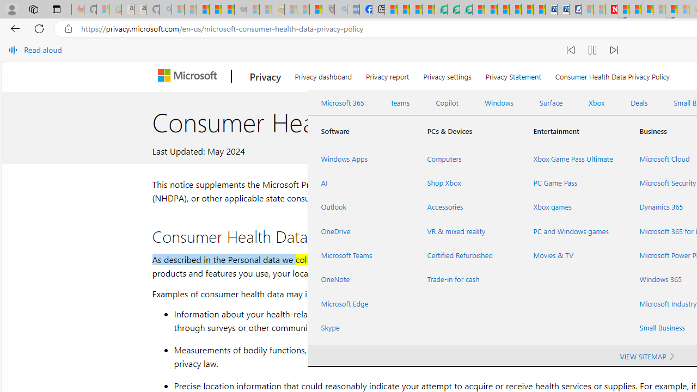  Describe the element at coordinates (573, 158) in the screenshot. I see `Xbox Game Pass Ultimate` at that location.